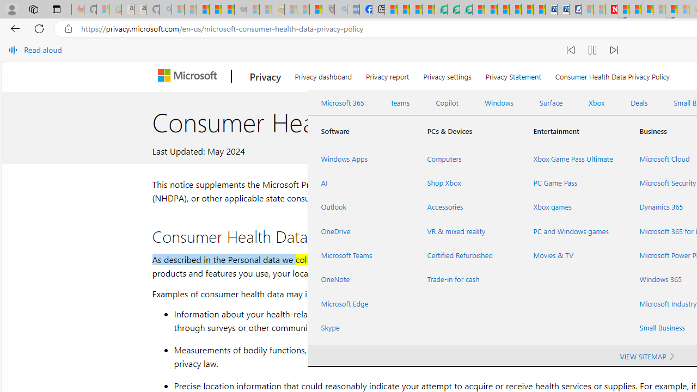  Describe the element at coordinates (573, 158) in the screenshot. I see `Xbox Game Pass Ultimate` at that location.